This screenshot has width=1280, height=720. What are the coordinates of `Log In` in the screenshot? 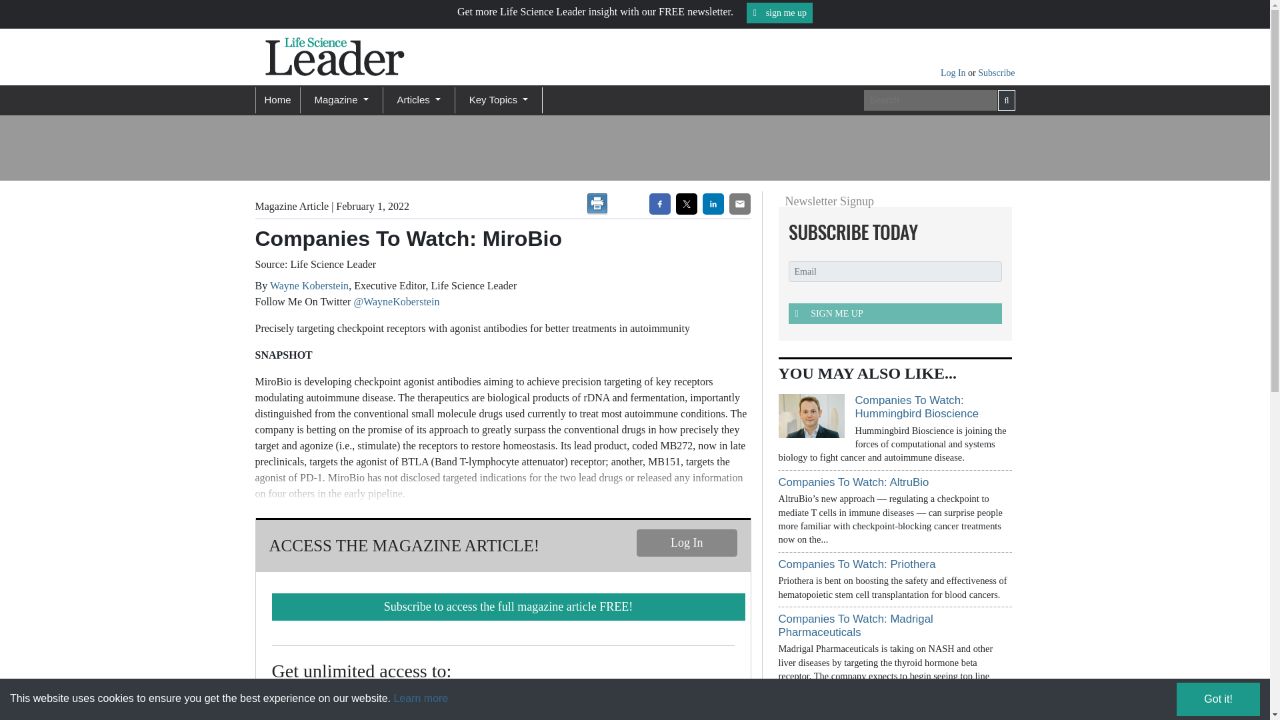 It's located at (687, 543).